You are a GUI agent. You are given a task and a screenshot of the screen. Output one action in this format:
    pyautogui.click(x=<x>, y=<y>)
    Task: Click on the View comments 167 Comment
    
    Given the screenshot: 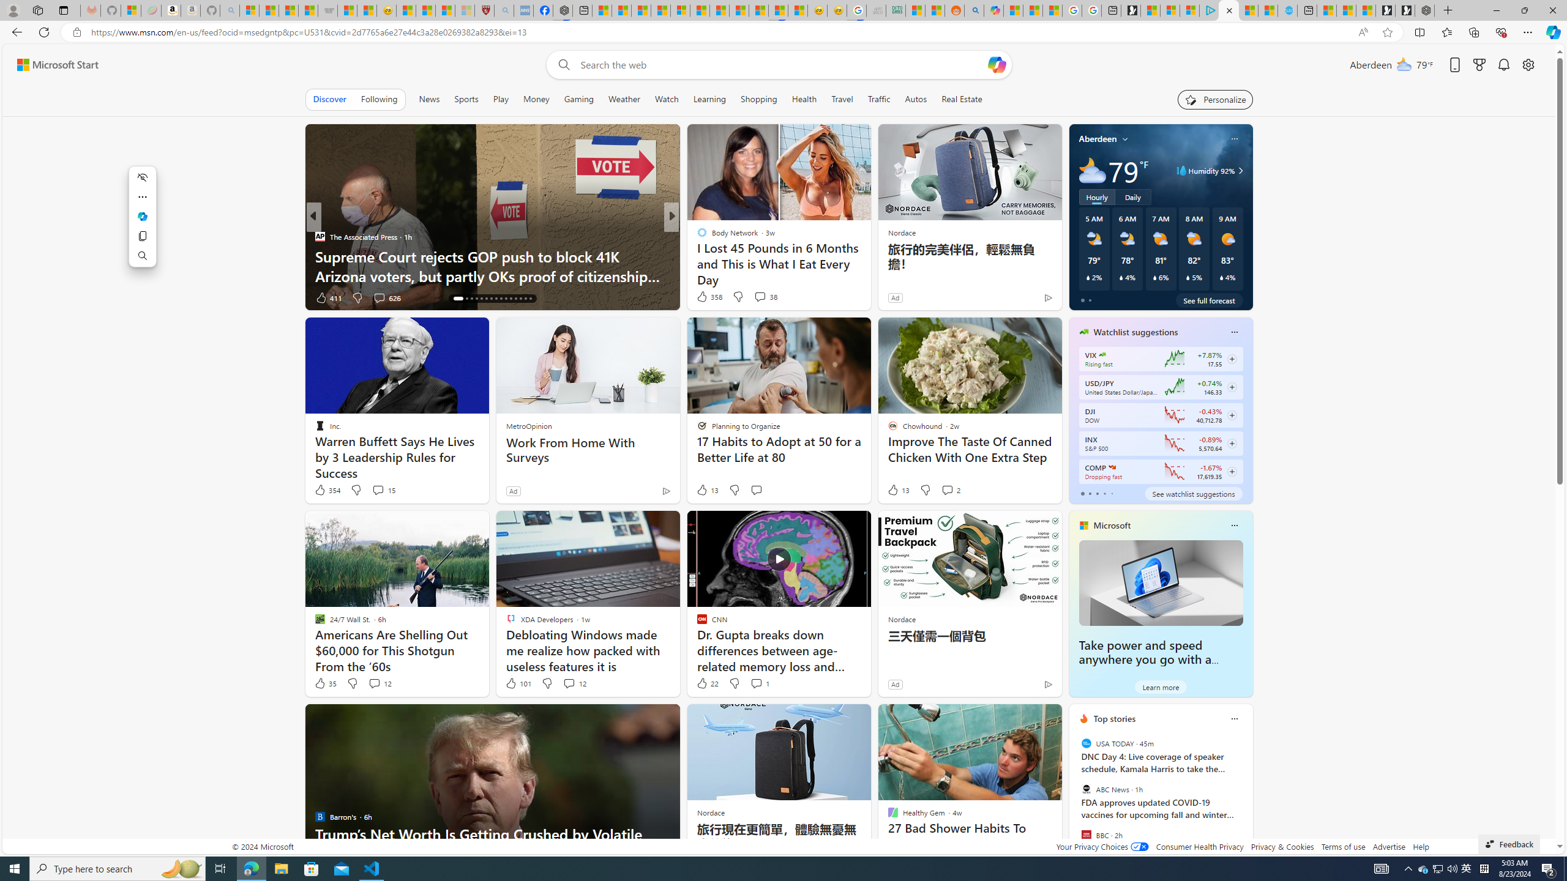 What is the action you would take?
    pyautogui.click(x=764, y=297)
    